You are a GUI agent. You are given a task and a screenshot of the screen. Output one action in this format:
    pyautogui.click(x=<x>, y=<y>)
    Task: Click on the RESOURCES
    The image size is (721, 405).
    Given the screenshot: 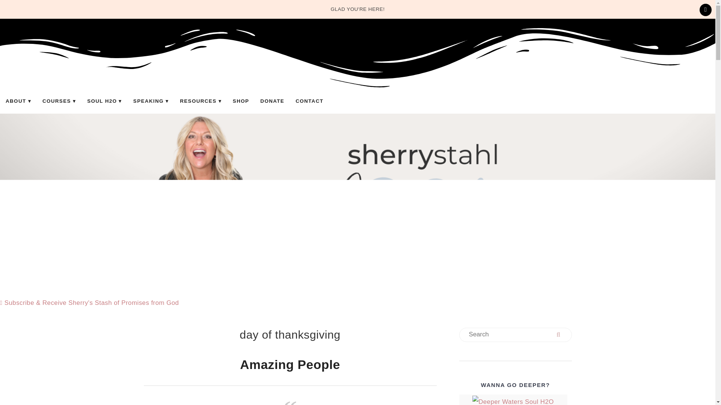 What is the action you would take?
    pyautogui.click(x=201, y=101)
    